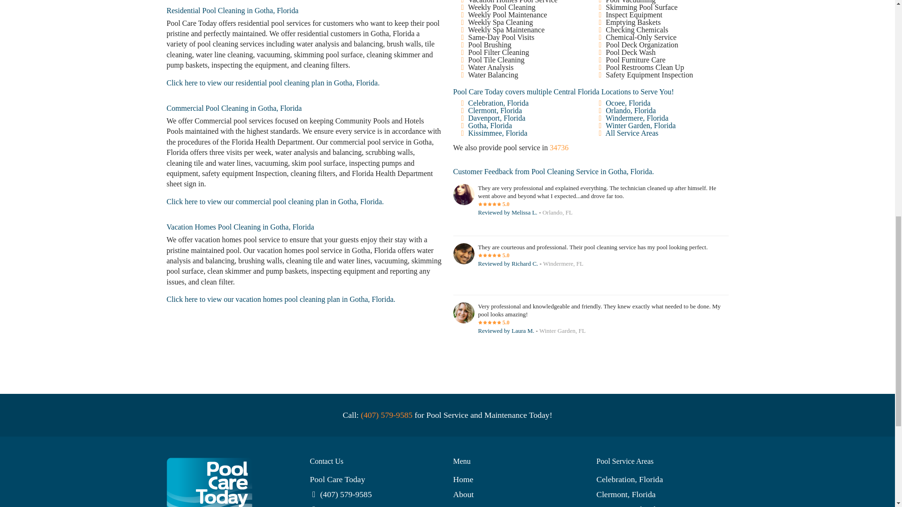  Describe the element at coordinates (495, 110) in the screenshot. I see `Clermont, Florida` at that location.